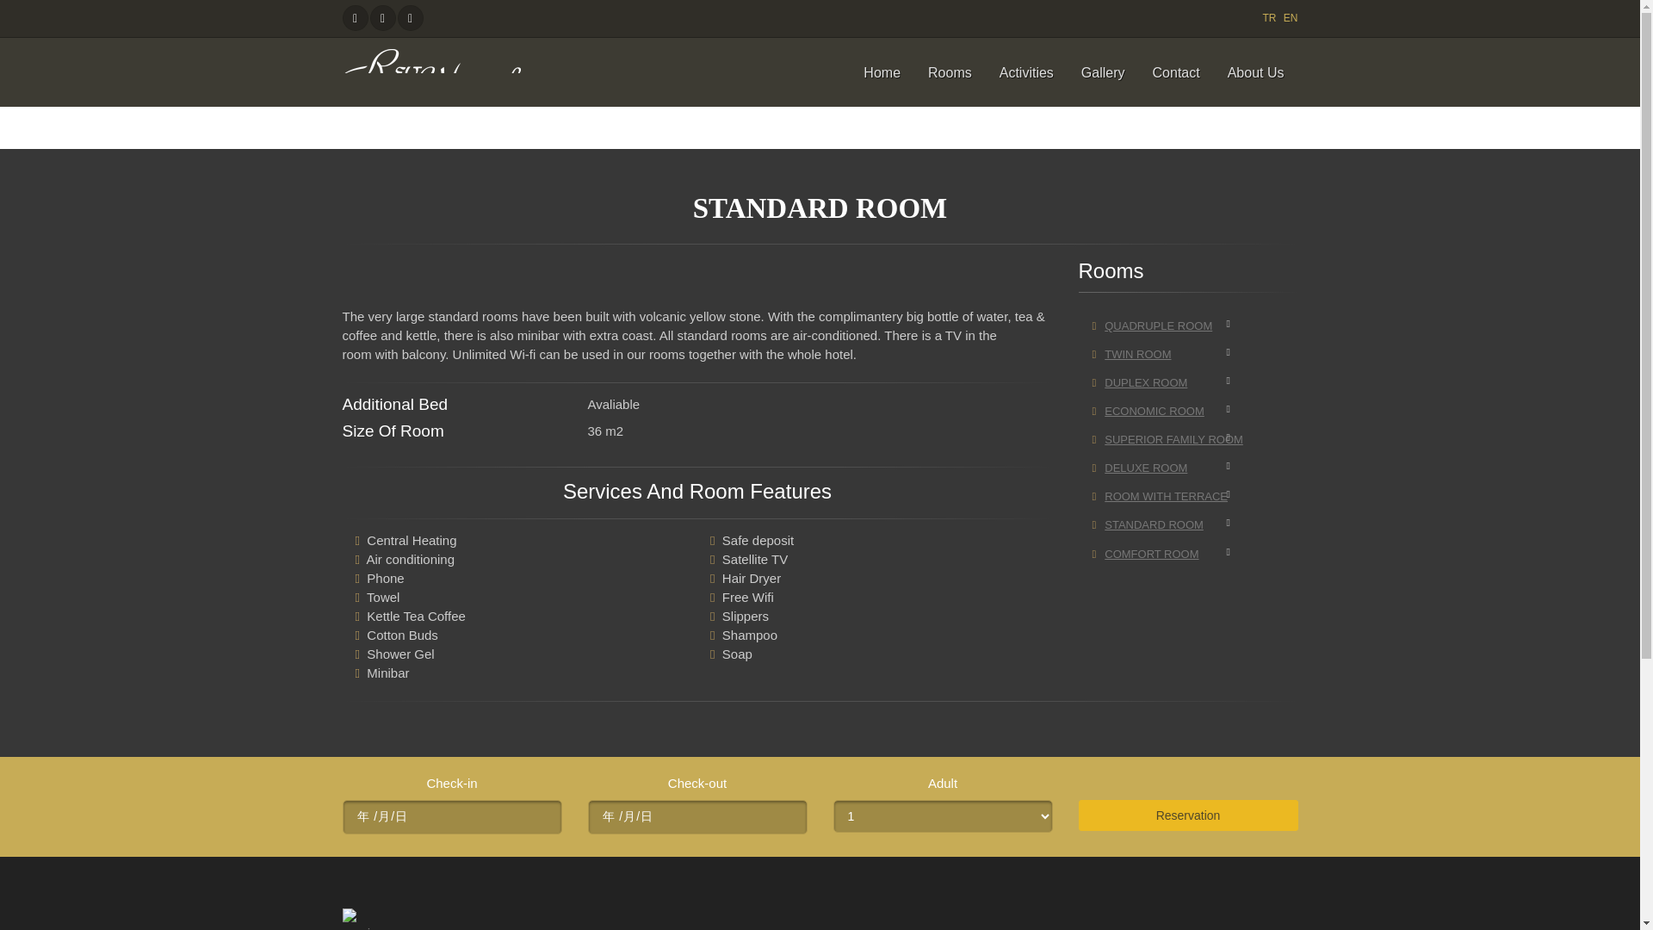 Image resolution: width=1653 pixels, height=930 pixels. I want to click on Home, so click(882, 72).